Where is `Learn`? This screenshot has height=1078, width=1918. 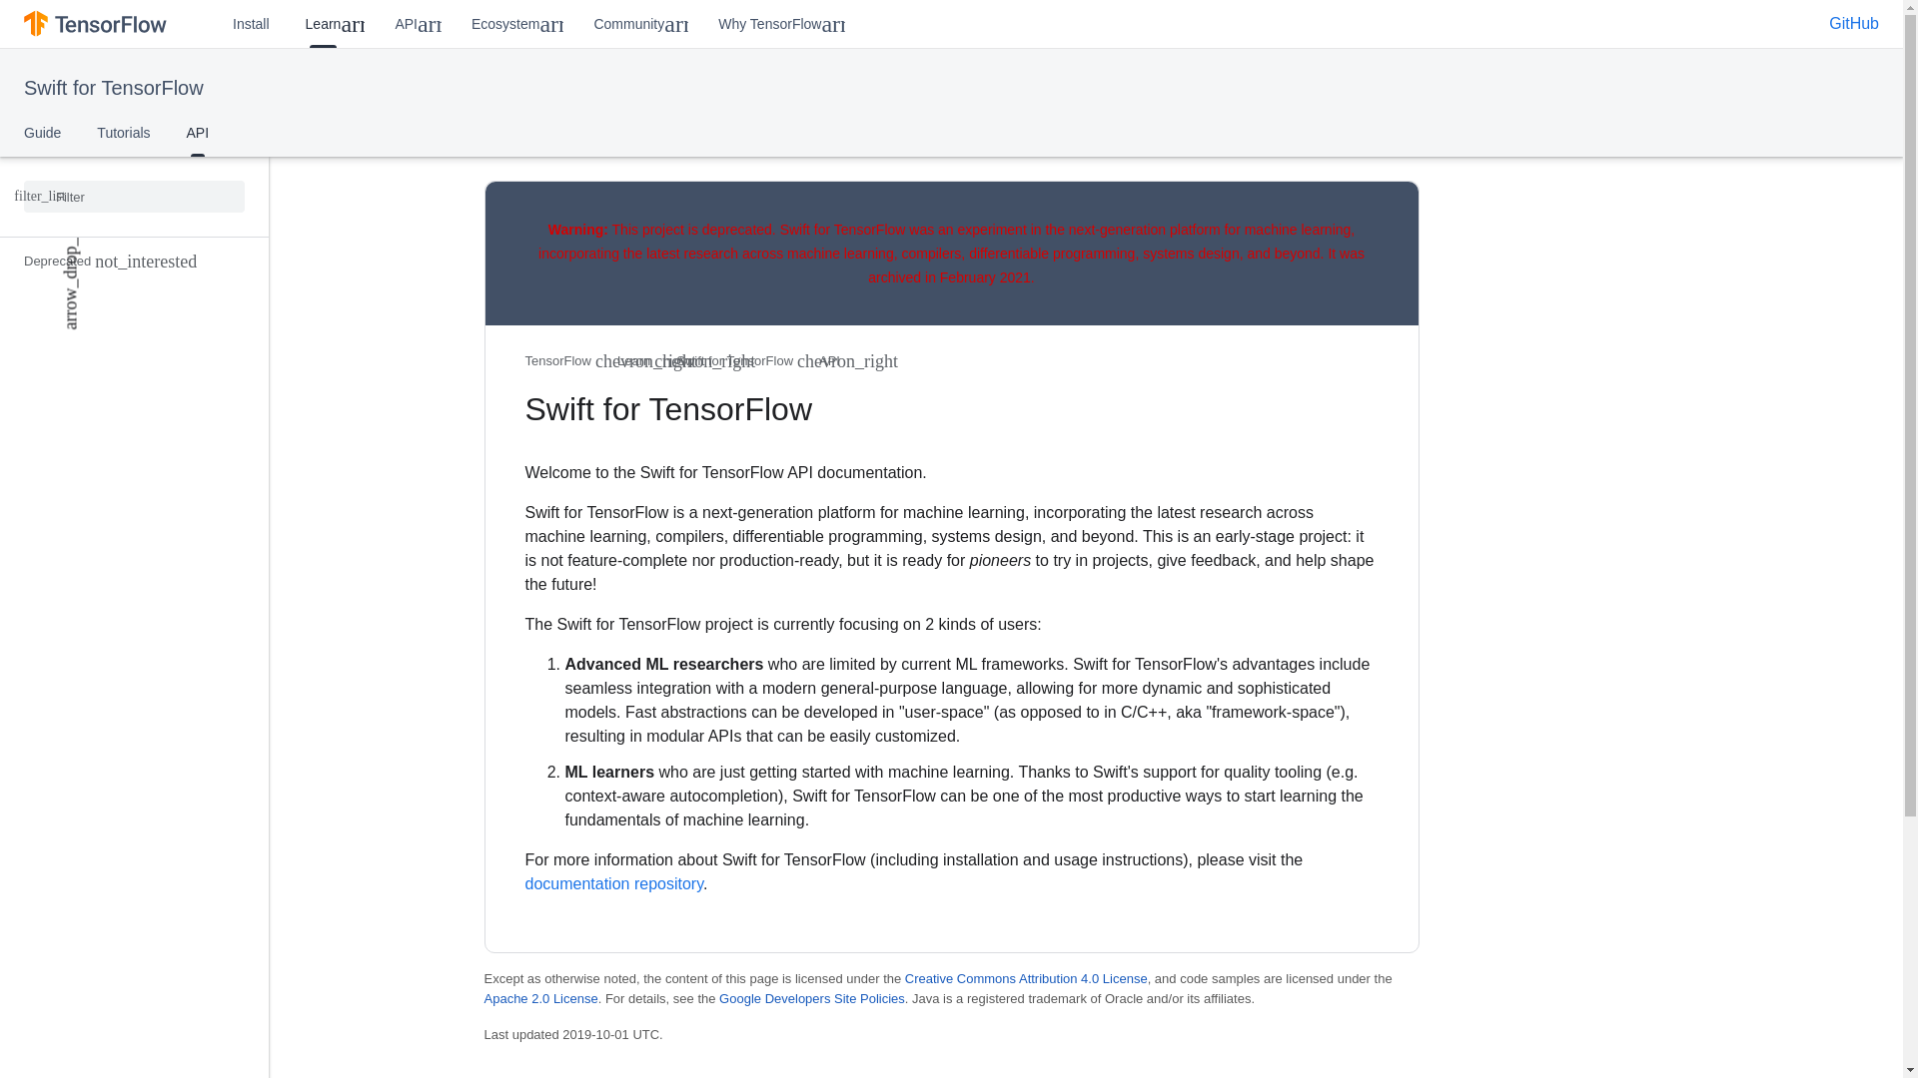 Learn is located at coordinates (314, 24).